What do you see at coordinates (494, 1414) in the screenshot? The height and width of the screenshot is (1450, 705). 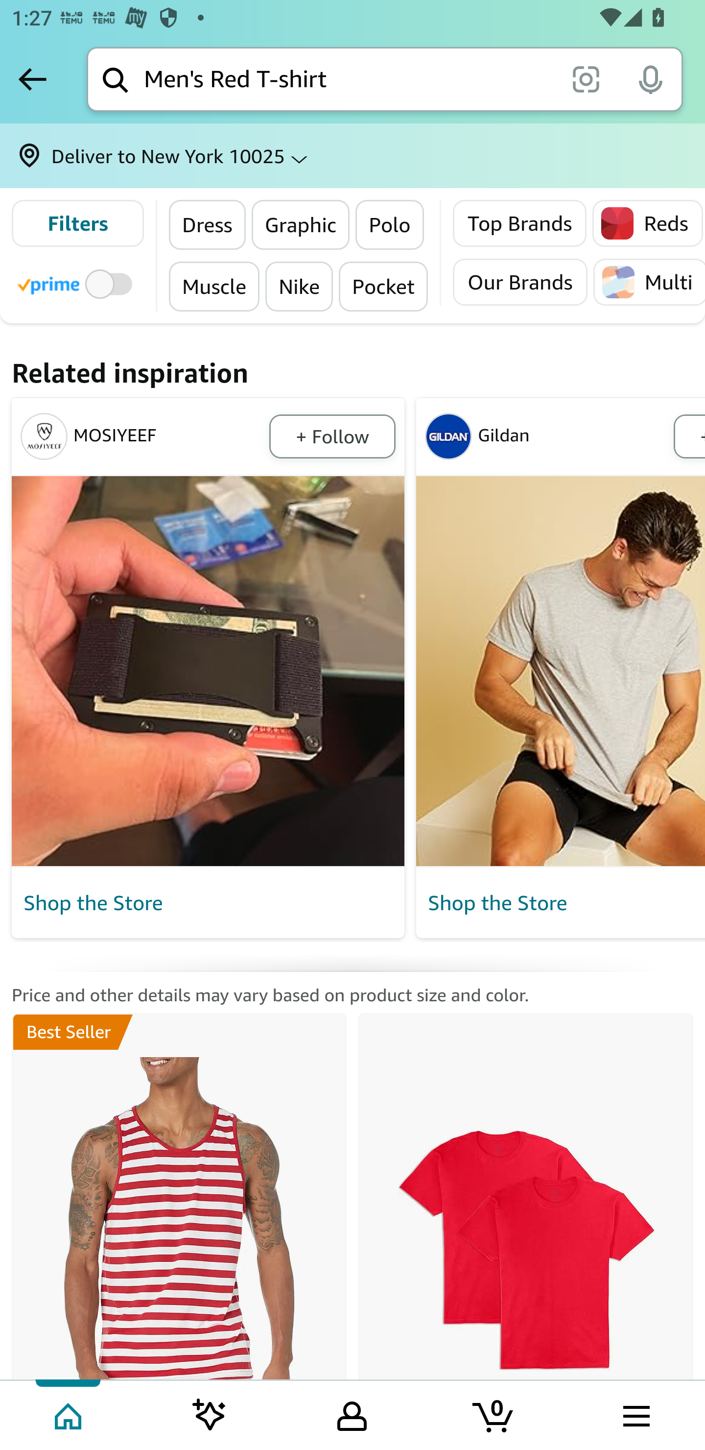 I see `Cart 0 item Tab 4 of 5 0` at bounding box center [494, 1414].